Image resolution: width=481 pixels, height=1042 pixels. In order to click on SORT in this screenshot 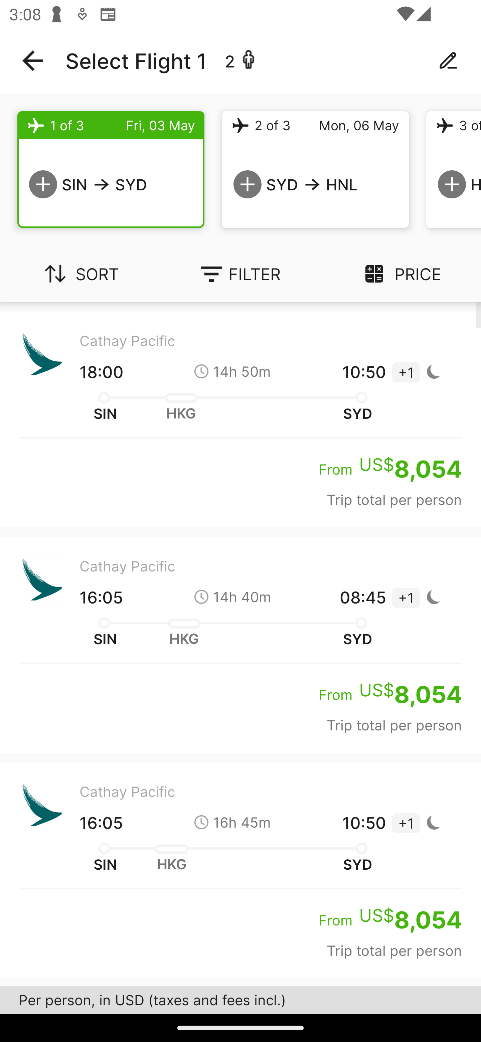, I will do `click(80, 274)`.